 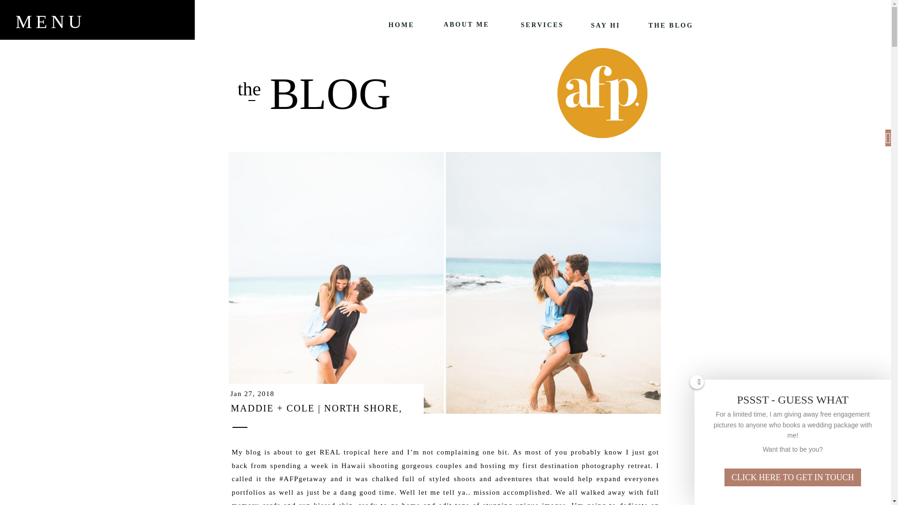 What do you see at coordinates (611, 24) in the screenshot?
I see `SAY HI` at bounding box center [611, 24].